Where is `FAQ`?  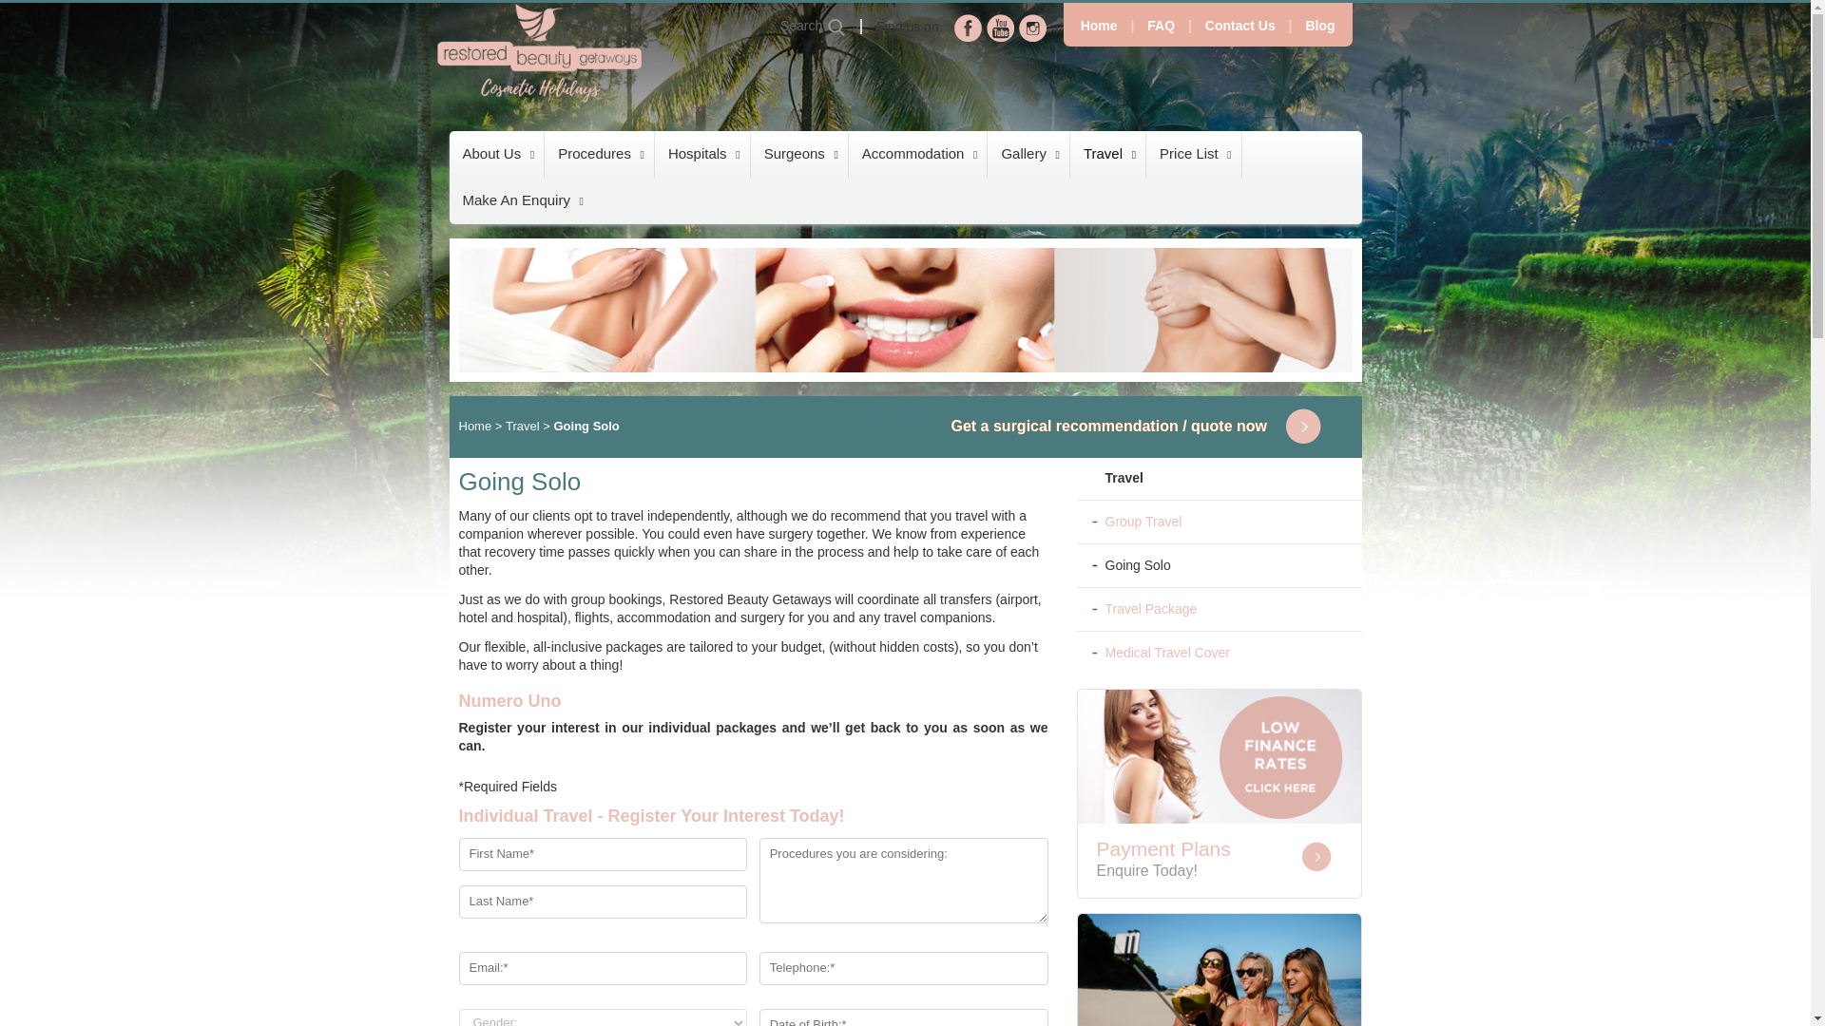 FAQ is located at coordinates (1161, 25).